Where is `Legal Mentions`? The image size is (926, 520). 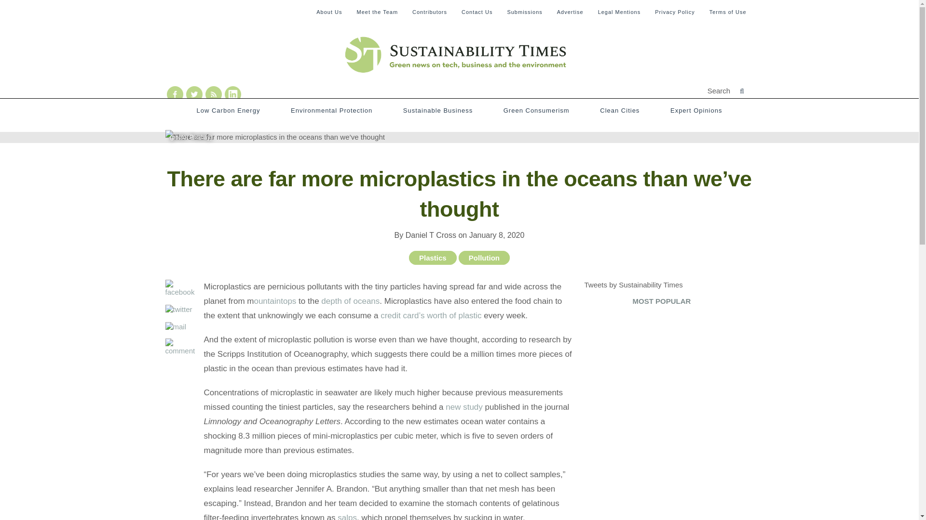 Legal Mentions is located at coordinates (619, 12).